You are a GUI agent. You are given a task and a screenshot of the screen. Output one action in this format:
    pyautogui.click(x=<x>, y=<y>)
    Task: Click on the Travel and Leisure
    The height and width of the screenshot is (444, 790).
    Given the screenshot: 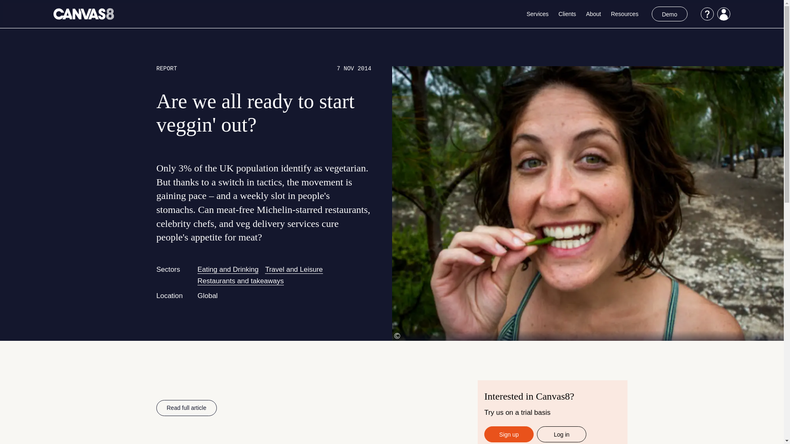 What is the action you would take?
    pyautogui.click(x=293, y=270)
    